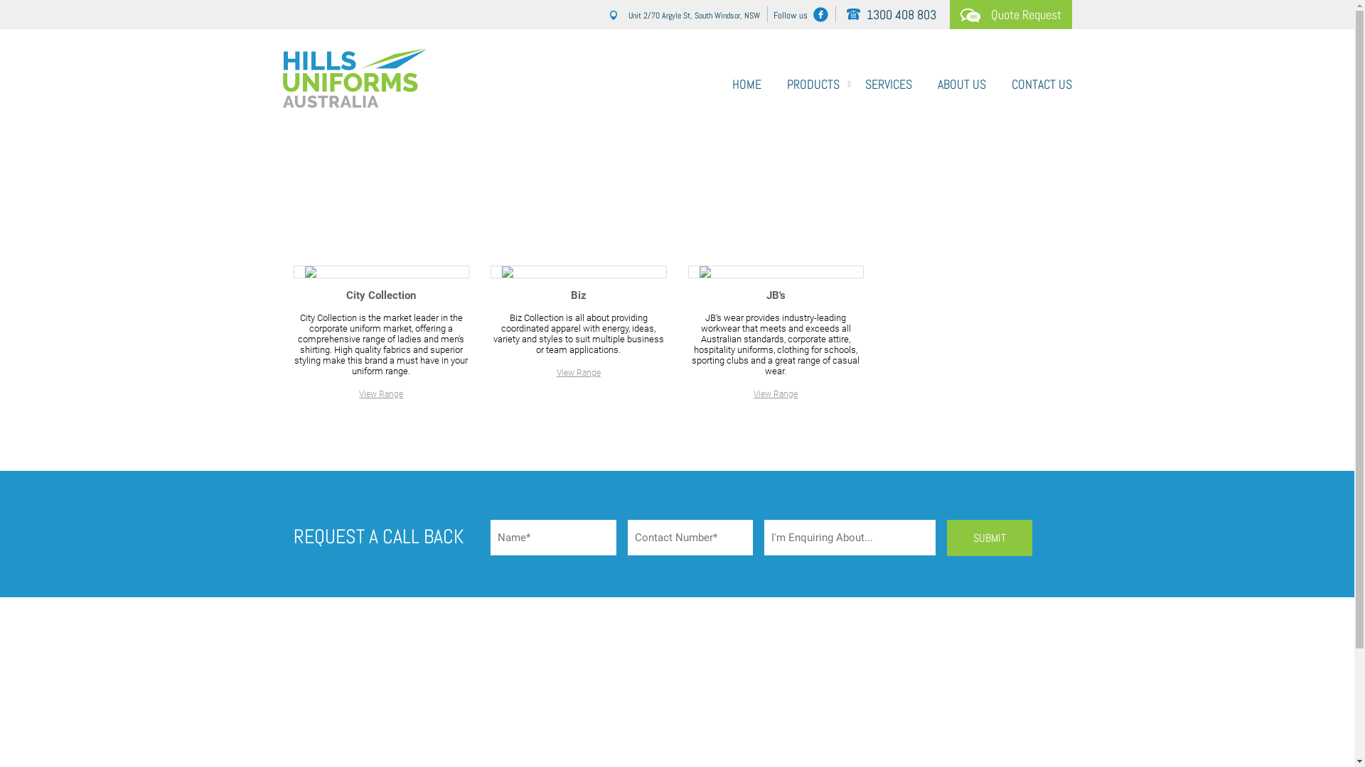  I want to click on Health & Hospitality, so click(662, 182).